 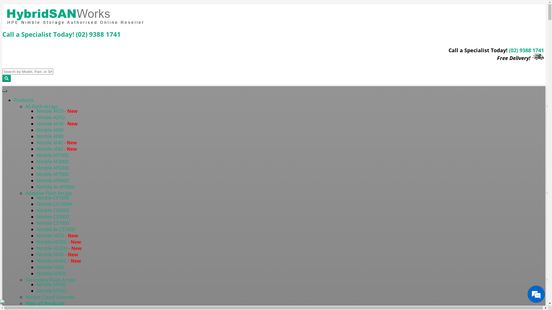 I want to click on Products, so click(x=24, y=100).